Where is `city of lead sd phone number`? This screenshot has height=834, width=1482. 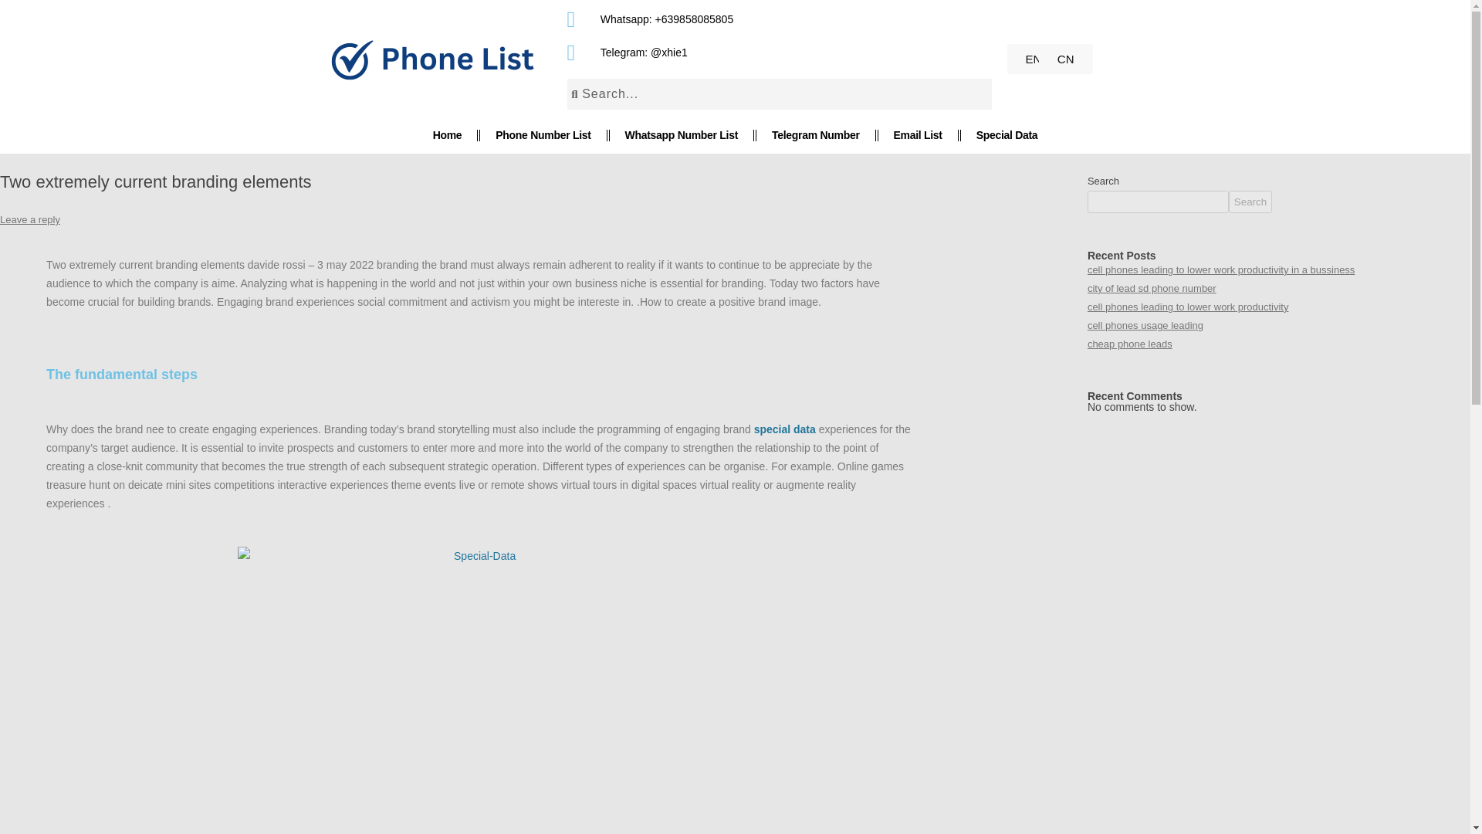
city of lead sd phone number is located at coordinates (1152, 289).